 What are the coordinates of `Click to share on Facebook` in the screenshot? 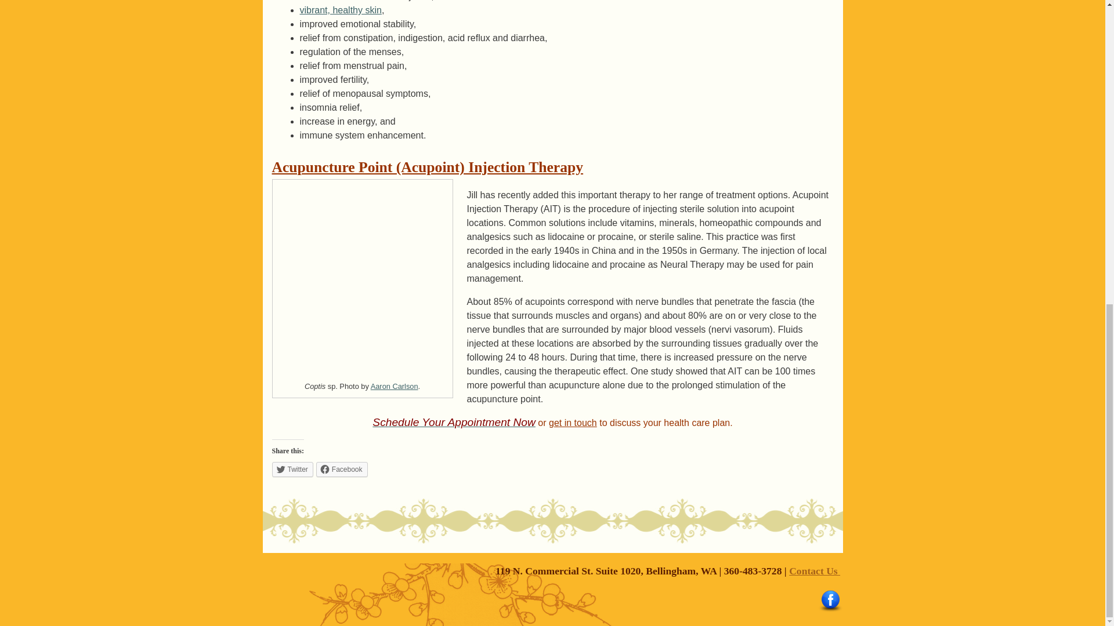 It's located at (342, 469).